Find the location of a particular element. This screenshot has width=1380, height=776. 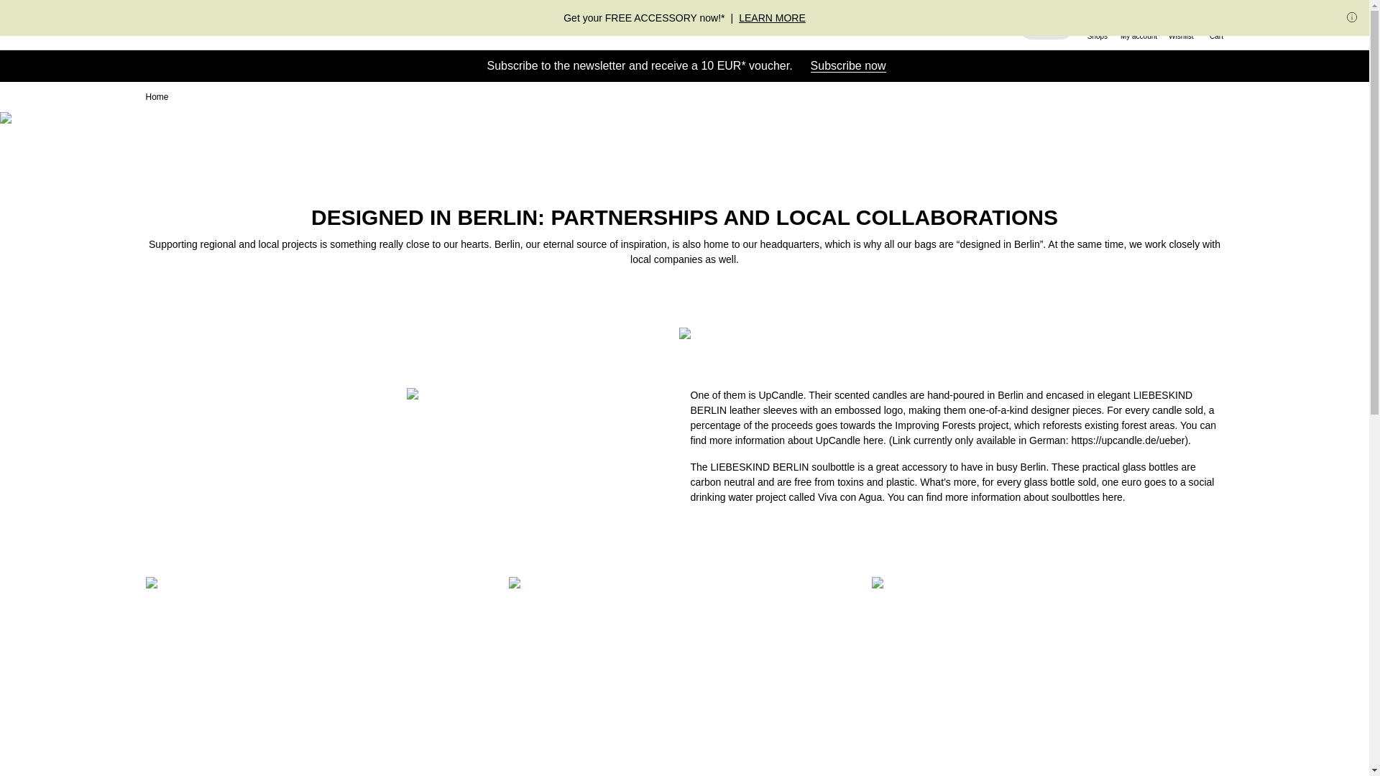

Shops is located at coordinates (1098, 24).